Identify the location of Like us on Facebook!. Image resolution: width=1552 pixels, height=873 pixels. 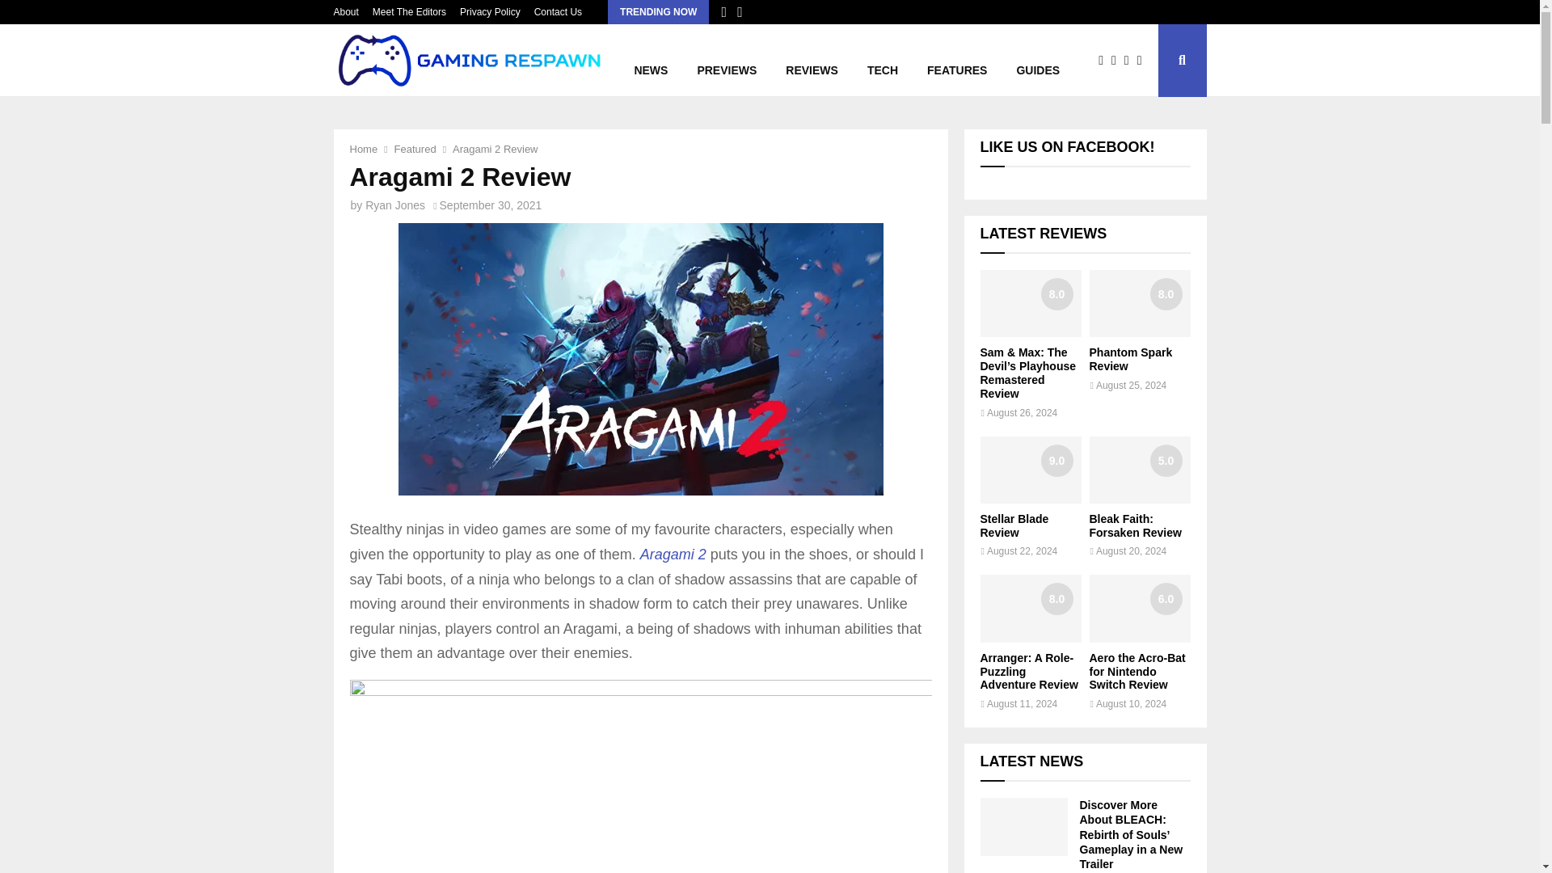
(1067, 147).